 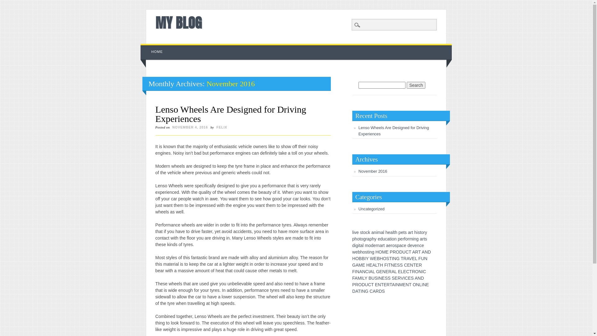 What do you see at coordinates (389, 278) in the screenshot?
I see `S` at bounding box center [389, 278].